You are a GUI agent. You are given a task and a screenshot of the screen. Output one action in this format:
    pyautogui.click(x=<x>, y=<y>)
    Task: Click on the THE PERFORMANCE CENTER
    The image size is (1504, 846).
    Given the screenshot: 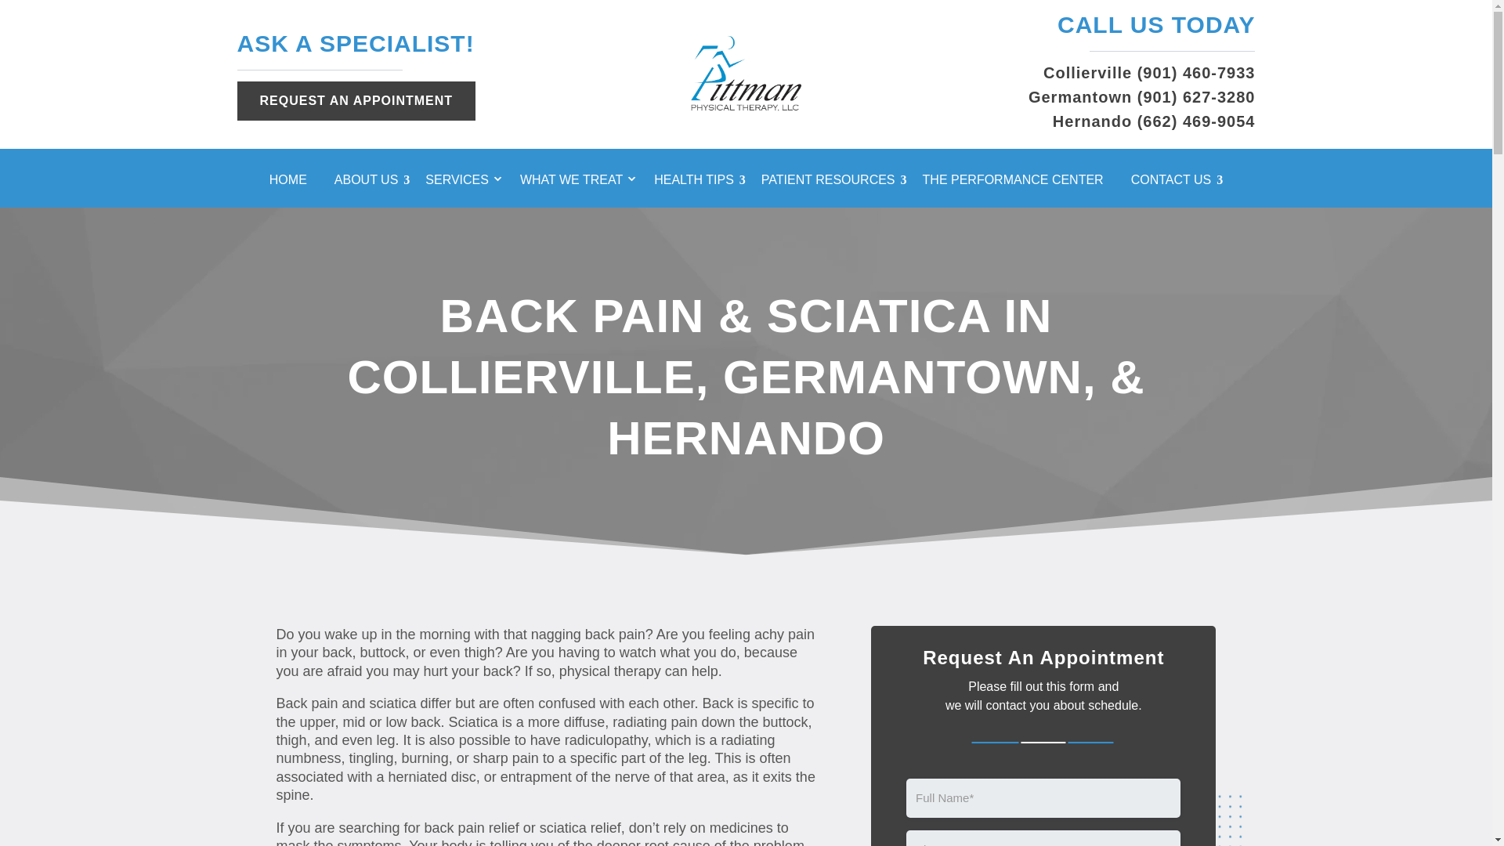 What is the action you would take?
    pyautogui.click(x=1019, y=183)
    